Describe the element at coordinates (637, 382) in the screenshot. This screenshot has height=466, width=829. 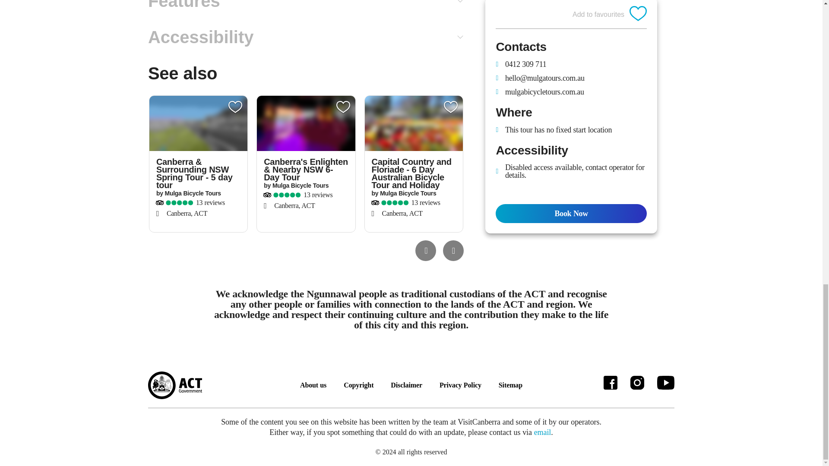
I see `Instagram` at that location.